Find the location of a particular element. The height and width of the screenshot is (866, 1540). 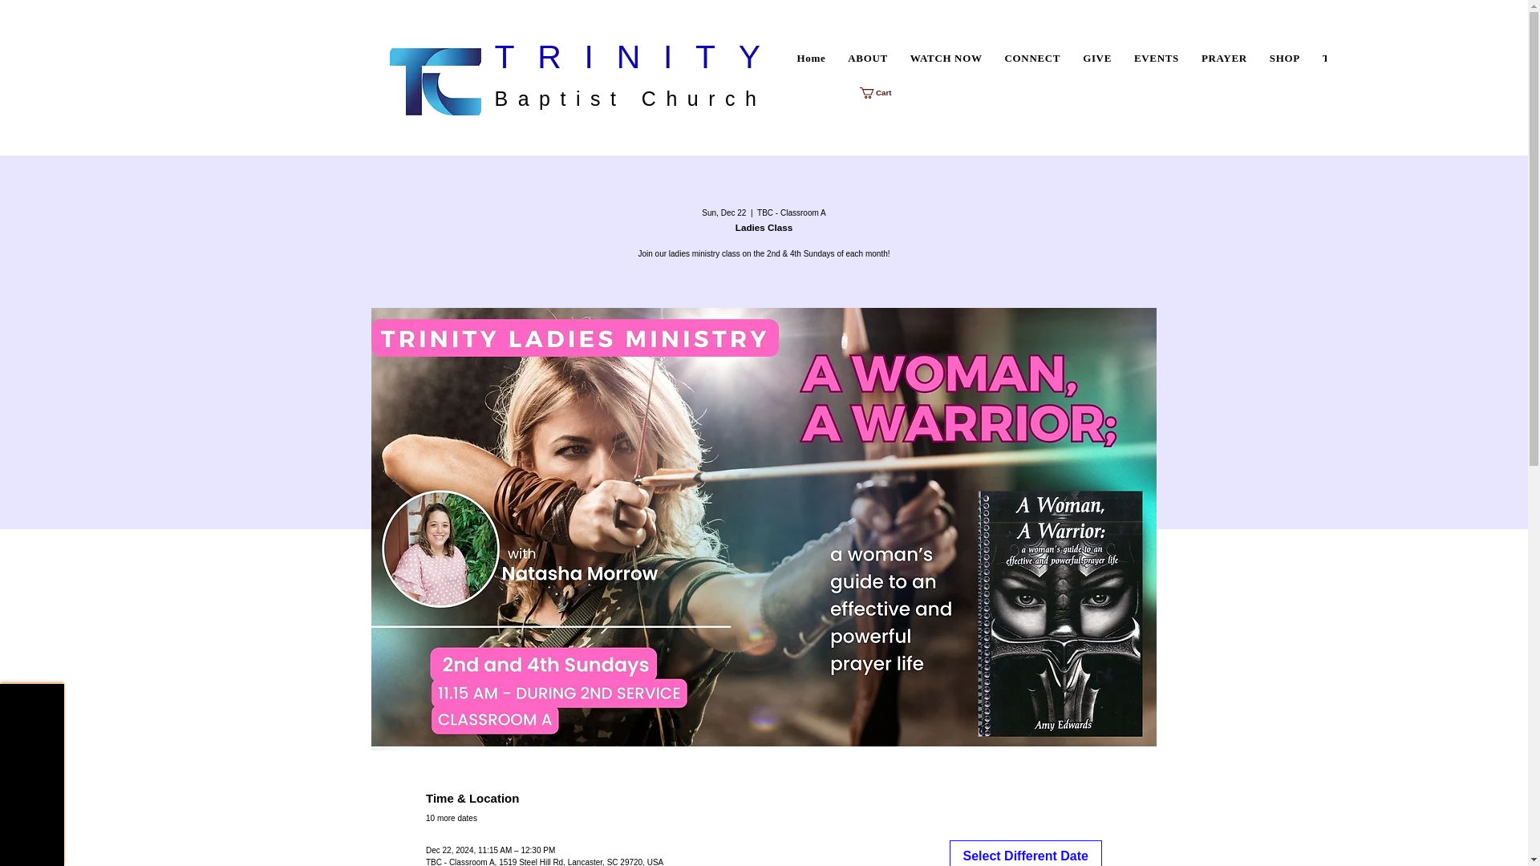

CONNECT is located at coordinates (1097, 58).